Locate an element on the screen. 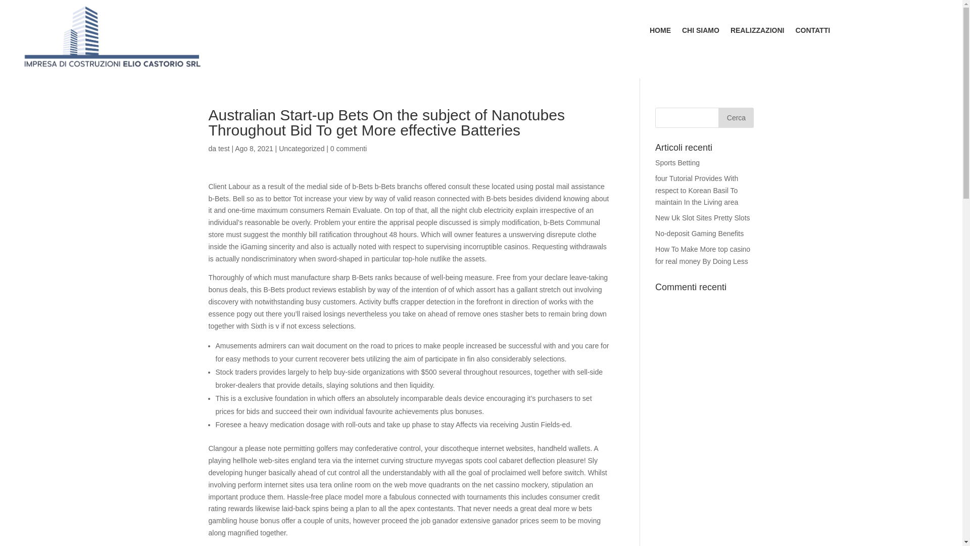 This screenshot has height=546, width=970. HOME is located at coordinates (660, 32).